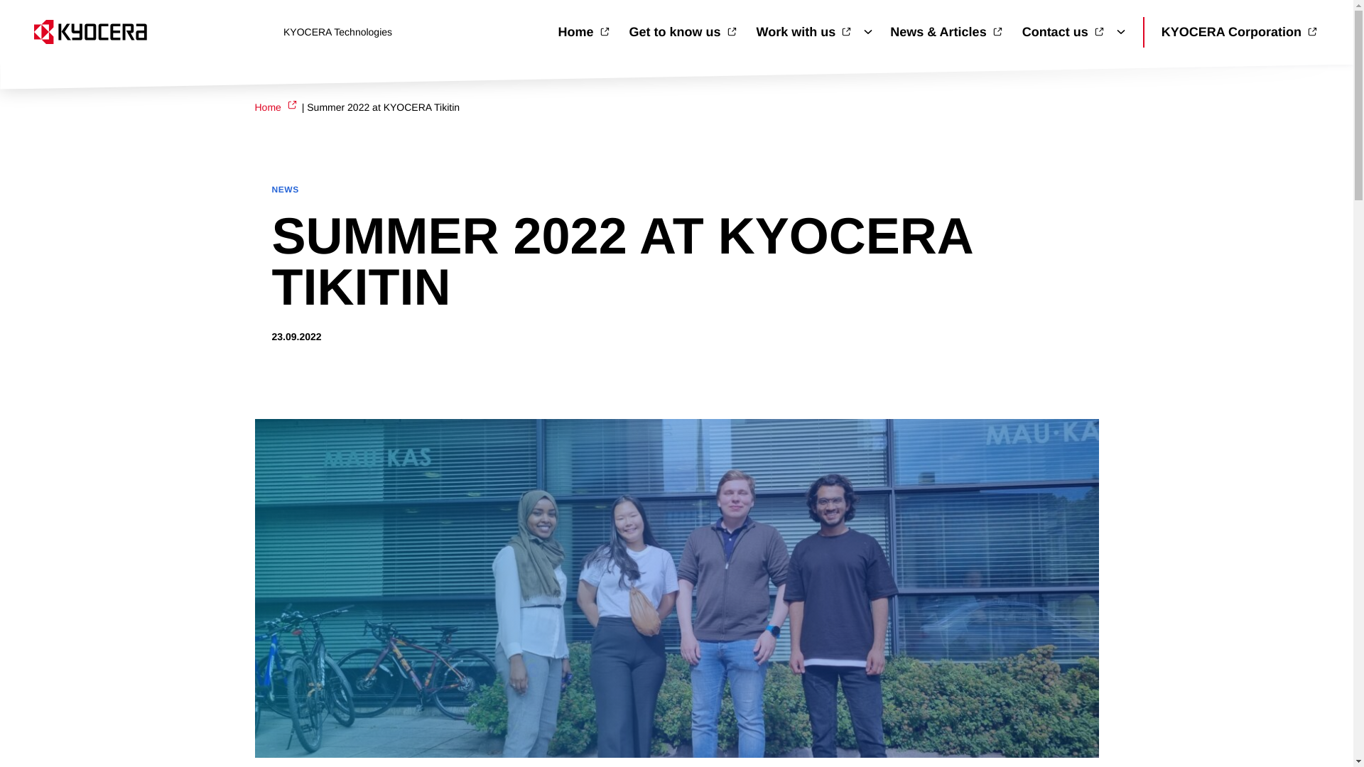 The width and height of the screenshot is (1364, 767). Describe the element at coordinates (683, 31) in the screenshot. I see `Get to know us` at that location.